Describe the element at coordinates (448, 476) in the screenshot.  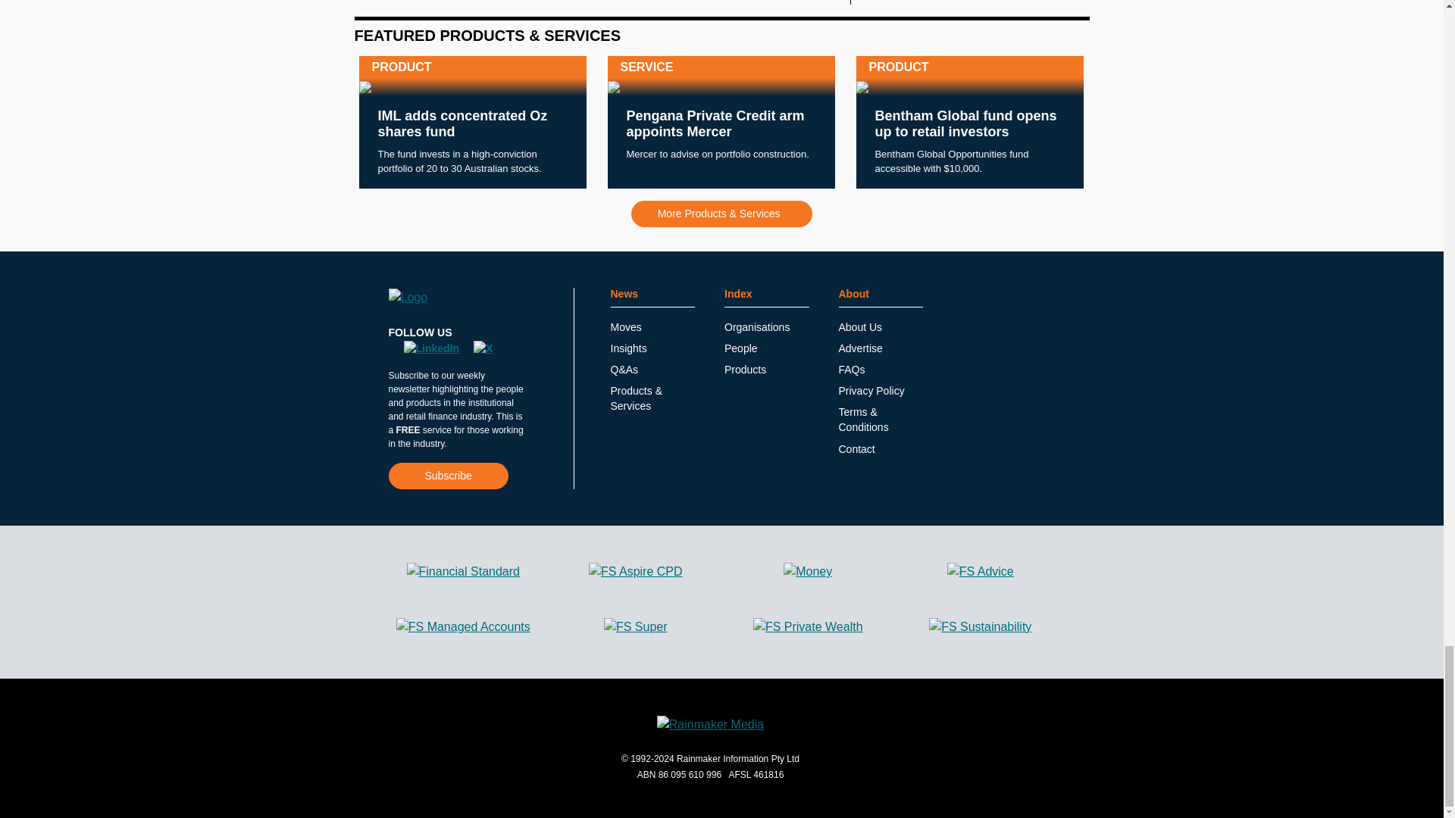
I see `Subscribe` at that location.